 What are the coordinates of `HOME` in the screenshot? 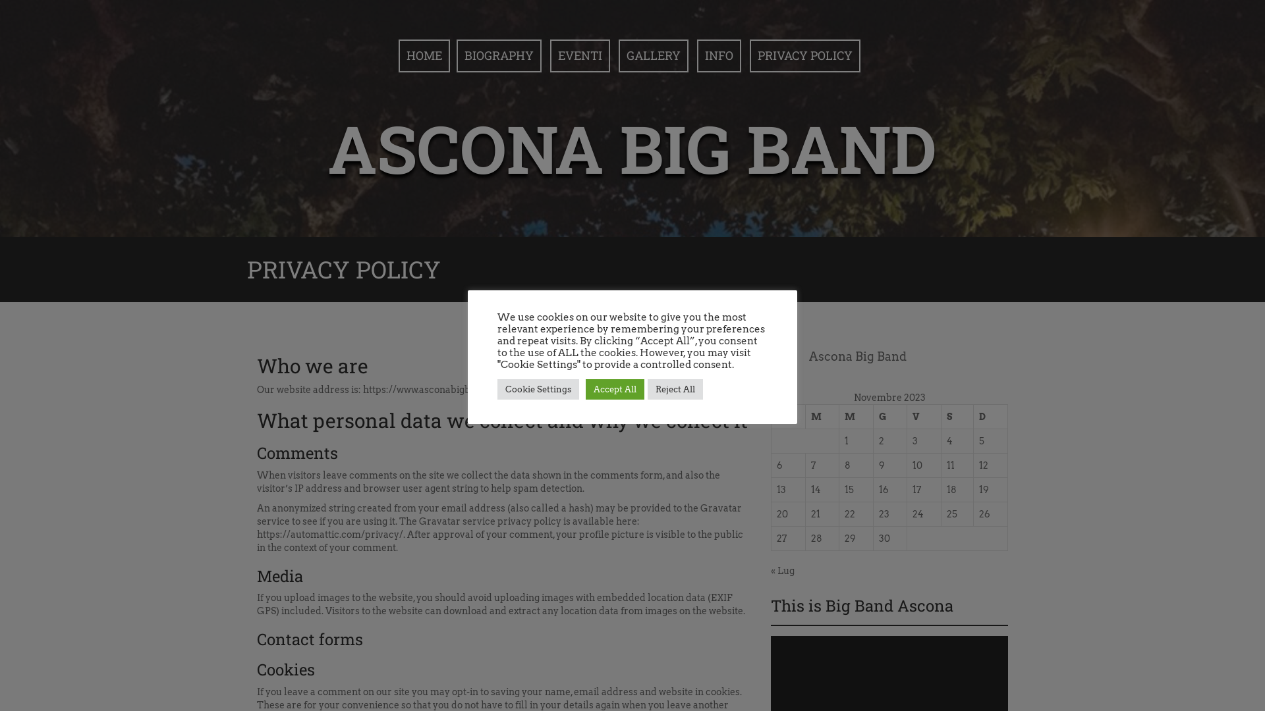 It's located at (424, 56).